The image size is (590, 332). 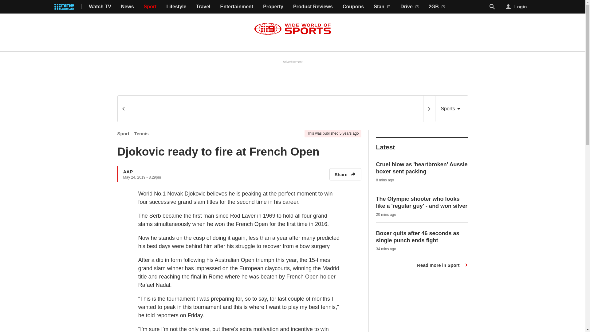 What do you see at coordinates (451, 109) in the screenshot?
I see `Sports` at bounding box center [451, 109].